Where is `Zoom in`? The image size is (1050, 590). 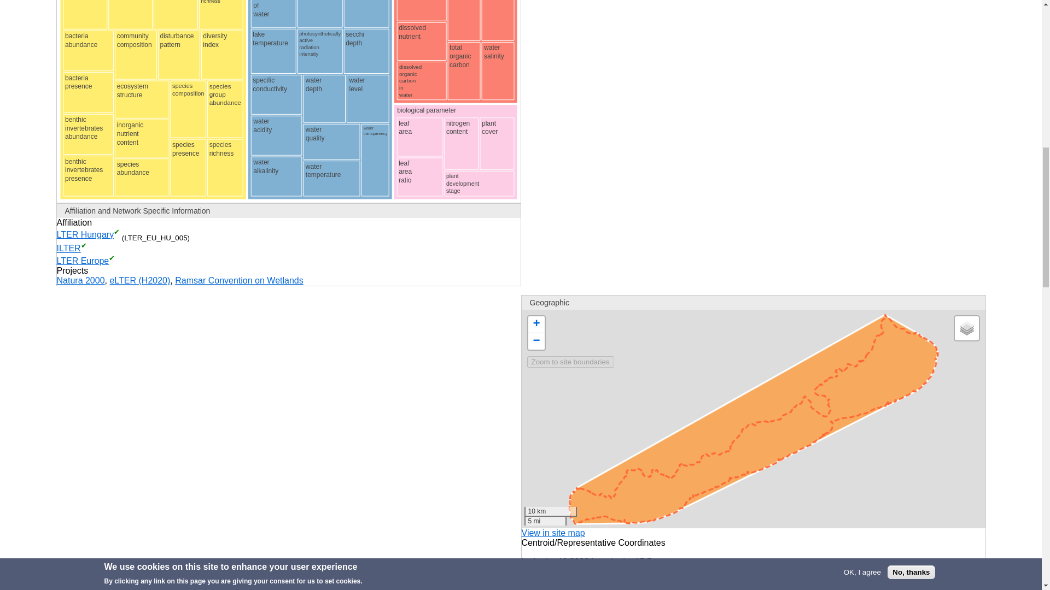 Zoom in is located at coordinates (536, 324).